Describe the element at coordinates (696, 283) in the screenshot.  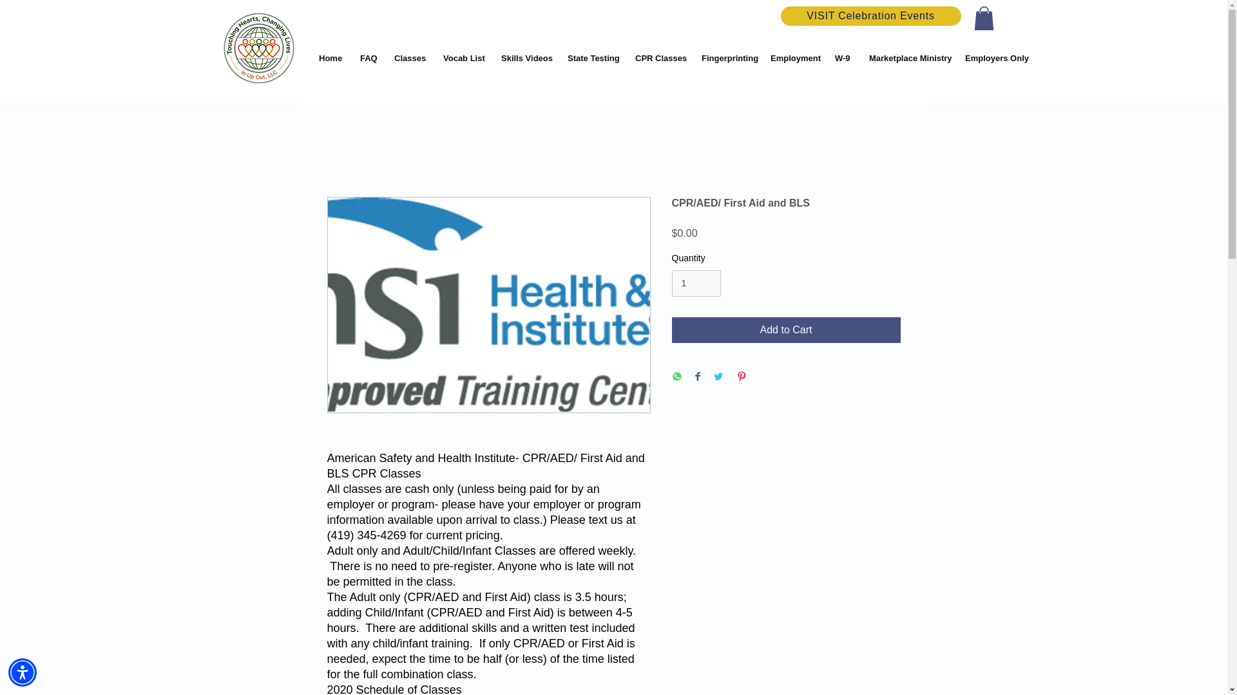
I see `1` at that location.